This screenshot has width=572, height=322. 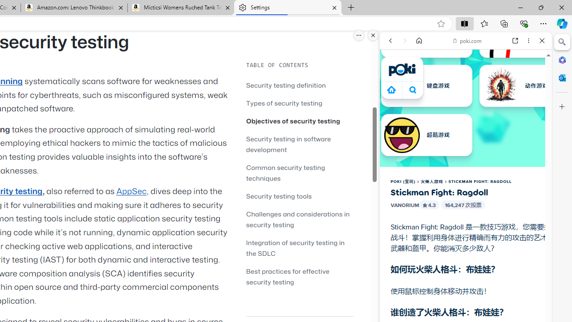 I want to click on Car Games, so click(x=466, y=210).